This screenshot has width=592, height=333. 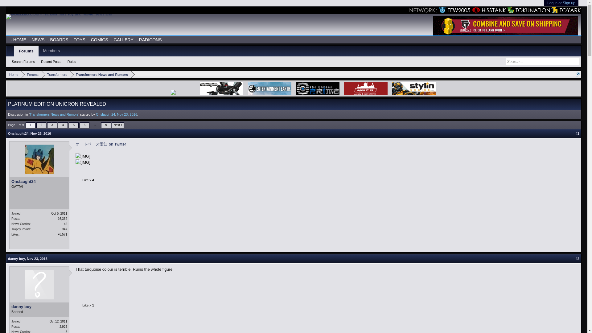 What do you see at coordinates (101, 75) in the screenshot?
I see `Onslaught24` at bounding box center [101, 75].